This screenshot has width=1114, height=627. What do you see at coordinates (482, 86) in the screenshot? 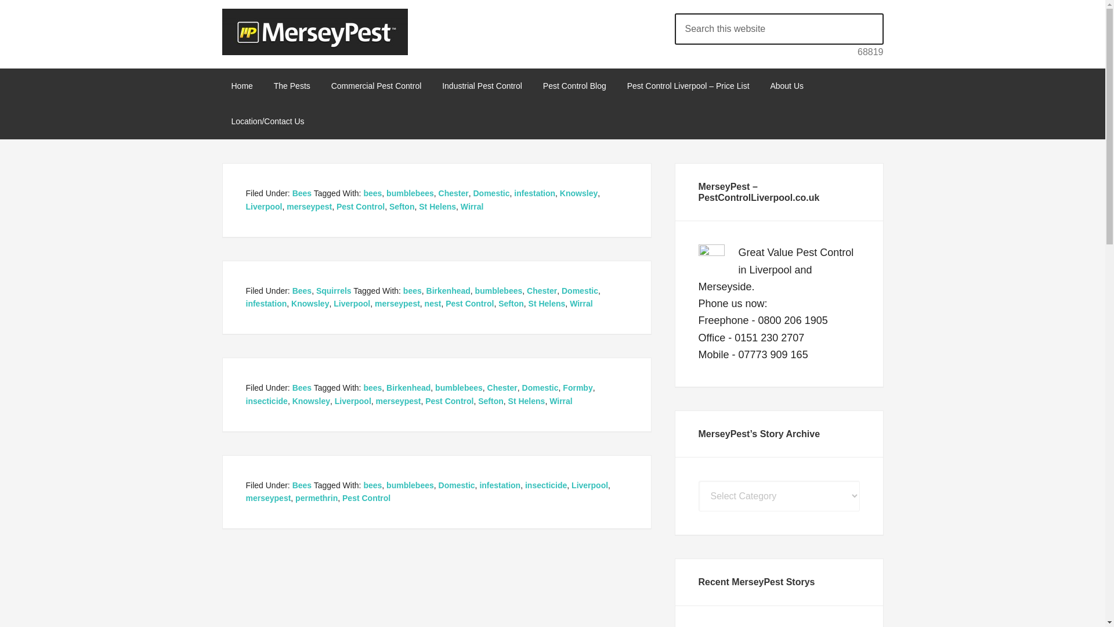
I see `Industrial Pest Control` at bounding box center [482, 86].